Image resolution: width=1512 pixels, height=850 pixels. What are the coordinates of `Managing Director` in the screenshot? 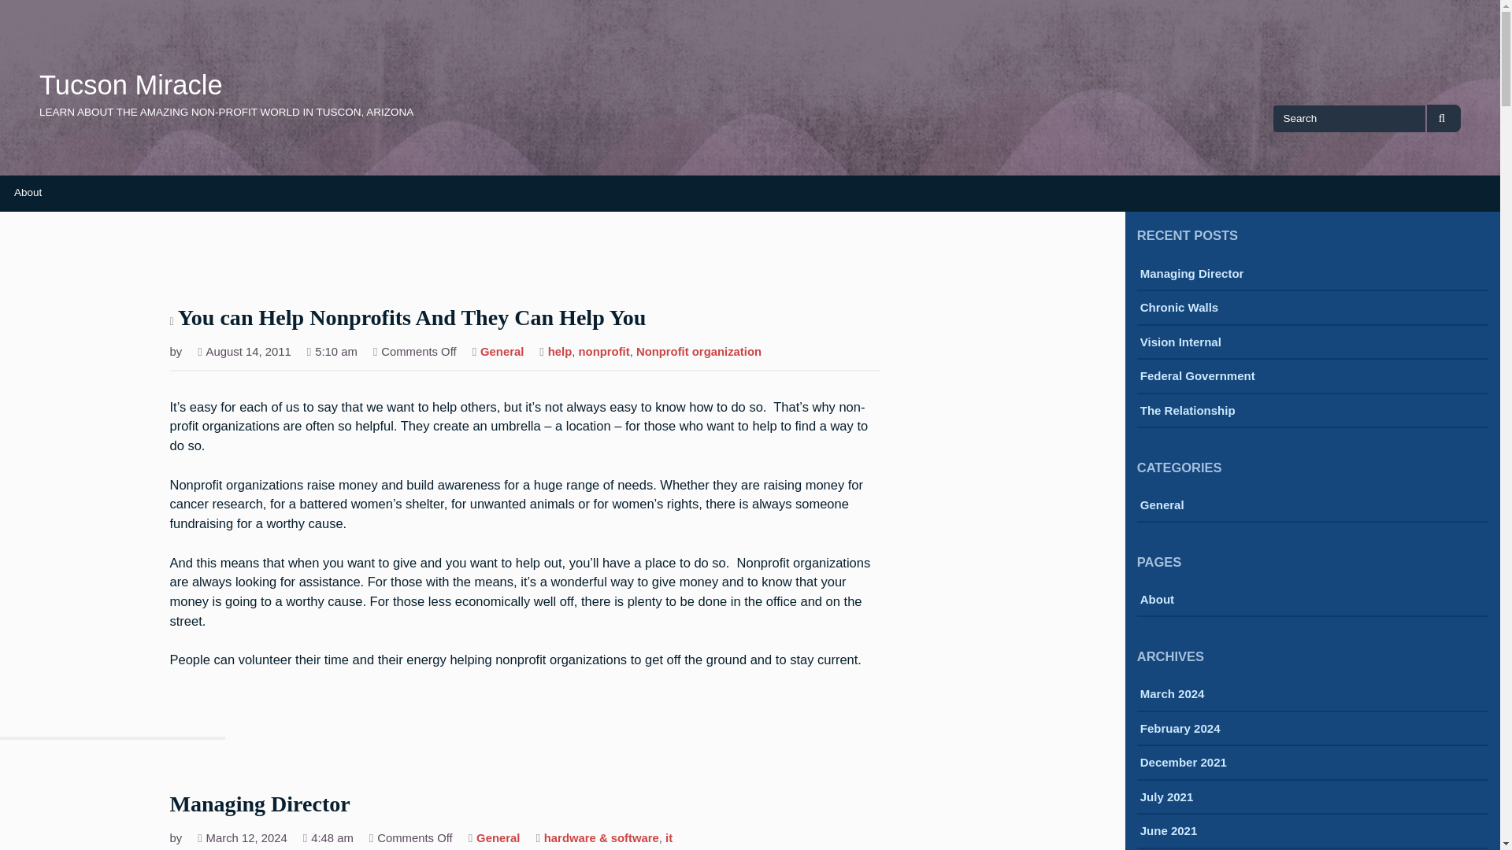 It's located at (260, 805).